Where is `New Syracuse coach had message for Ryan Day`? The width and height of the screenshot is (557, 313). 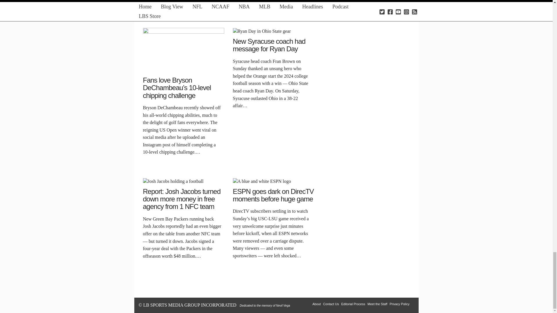 New Syracuse coach had message for Ryan Day is located at coordinates (262, 31).